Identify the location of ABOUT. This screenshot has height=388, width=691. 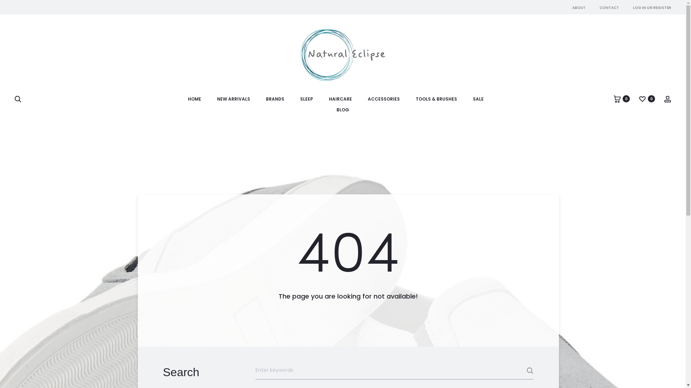
(579, 8).